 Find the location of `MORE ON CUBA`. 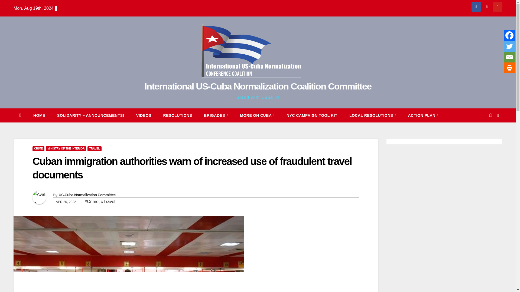

MORE ON CUBA is located at coordinates (257, 115).